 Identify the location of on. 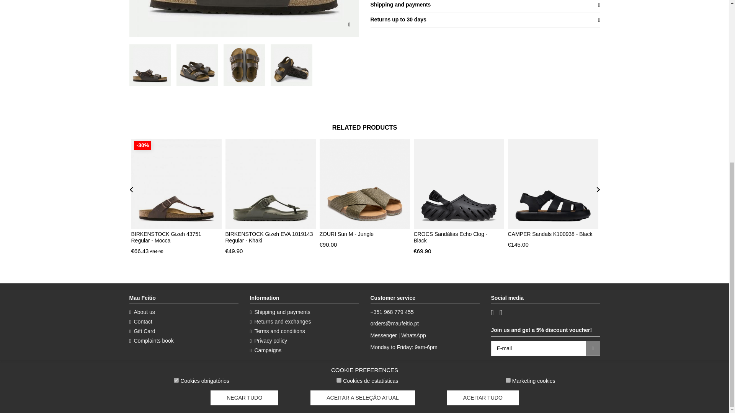
(339, 116).